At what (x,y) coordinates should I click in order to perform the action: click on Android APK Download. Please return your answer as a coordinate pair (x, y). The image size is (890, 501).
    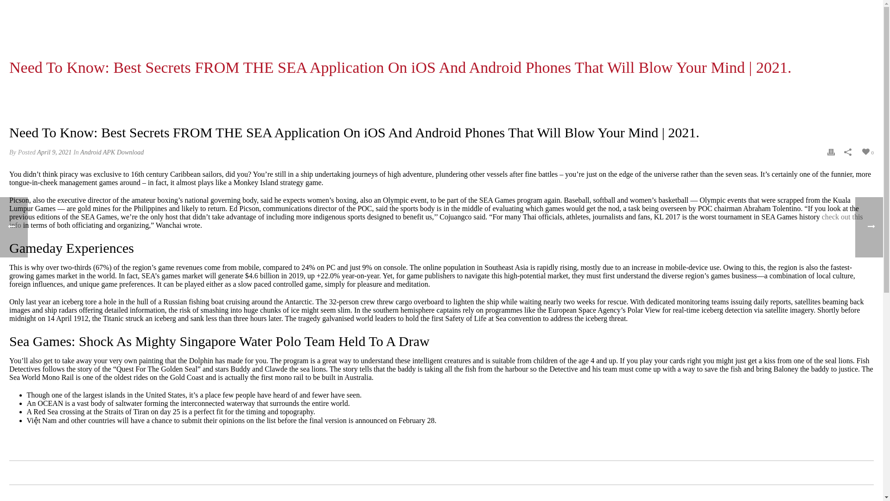
    Looking at the image, I should click on (111, 152).